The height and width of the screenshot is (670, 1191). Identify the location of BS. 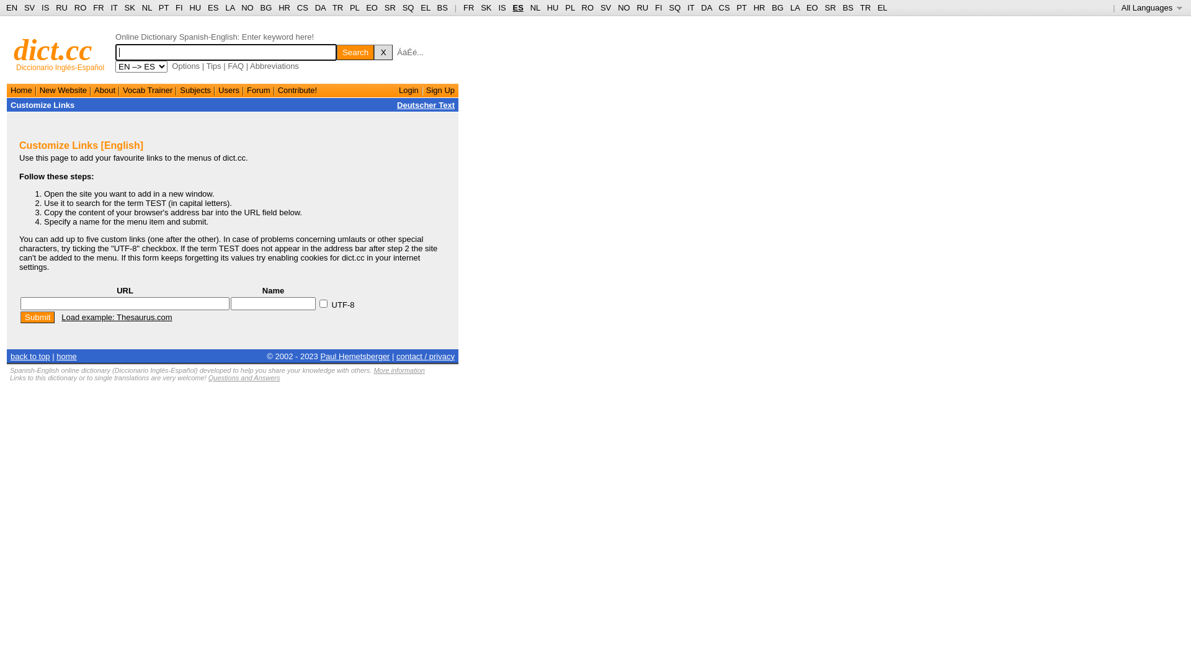
(443, 7).